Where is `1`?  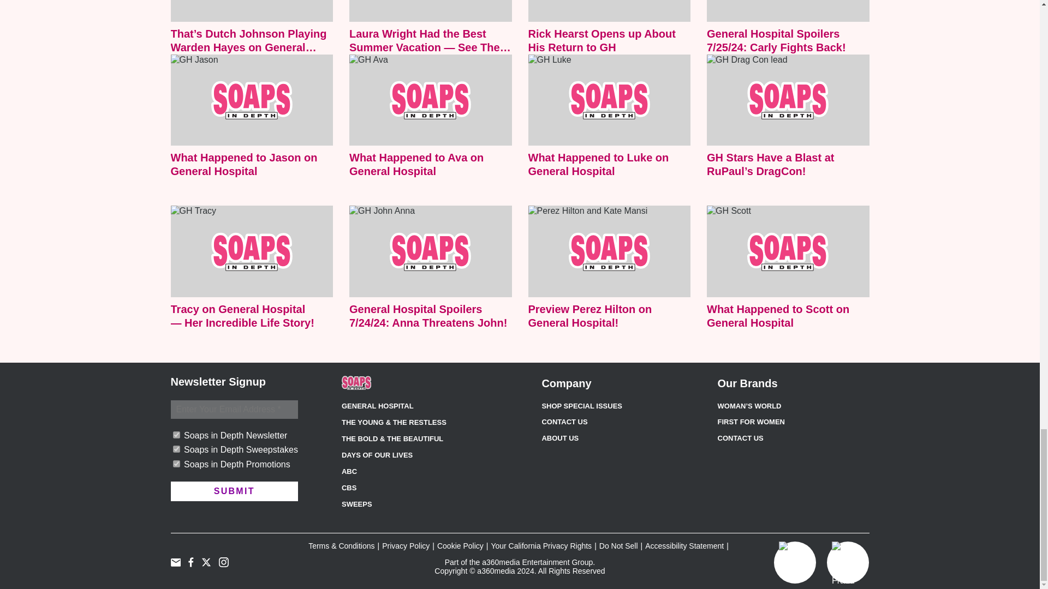 1 is located at coordinates (176, 434).